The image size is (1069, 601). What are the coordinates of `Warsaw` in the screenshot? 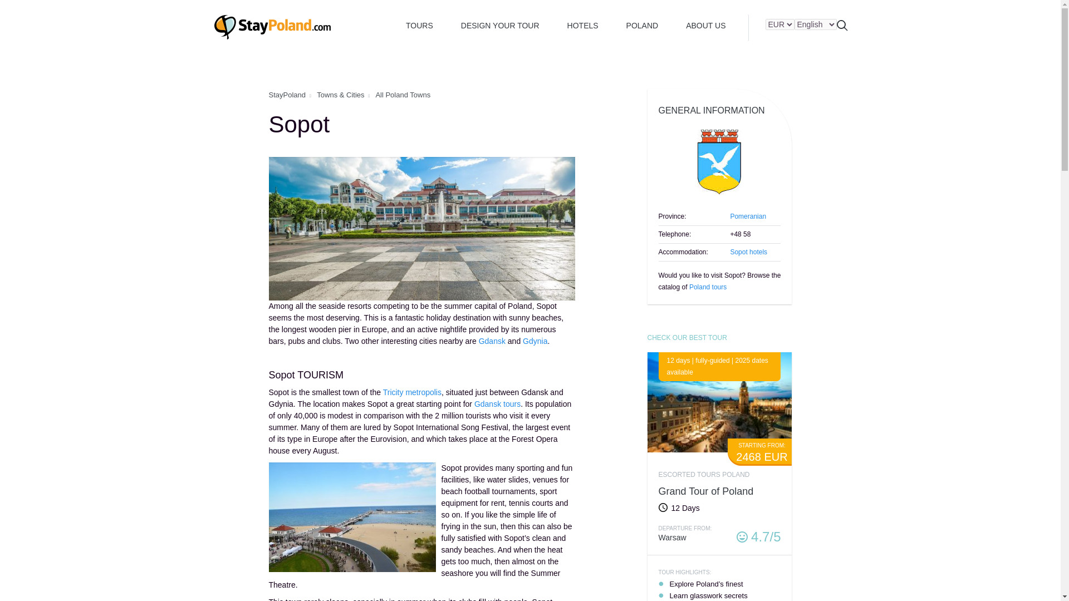 It's located at (672, 538).